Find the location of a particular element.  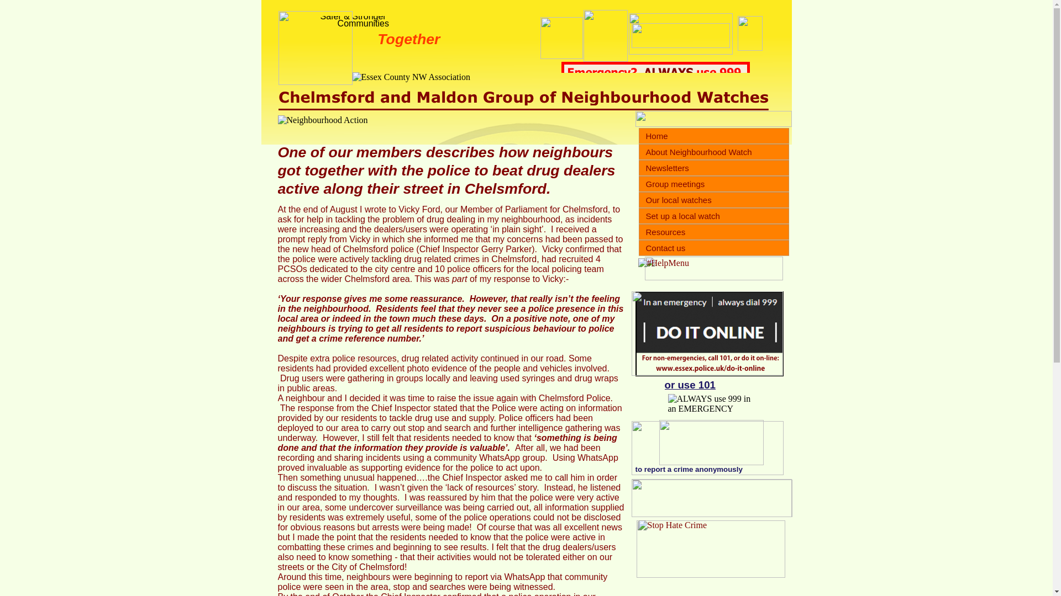

Group meetings is located at coordinates (714, 183).